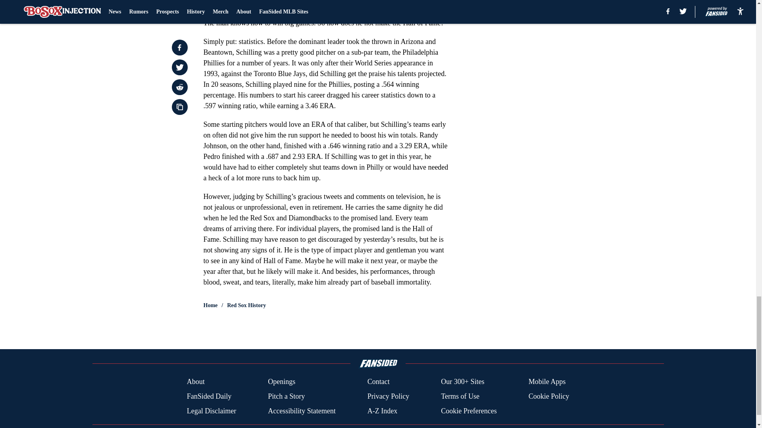 The width and height of the screenshot is (762, 428). What do you see at coordinates (378, 382) in the screenshot?
I see `Contact` at bounding box center [378, 382].